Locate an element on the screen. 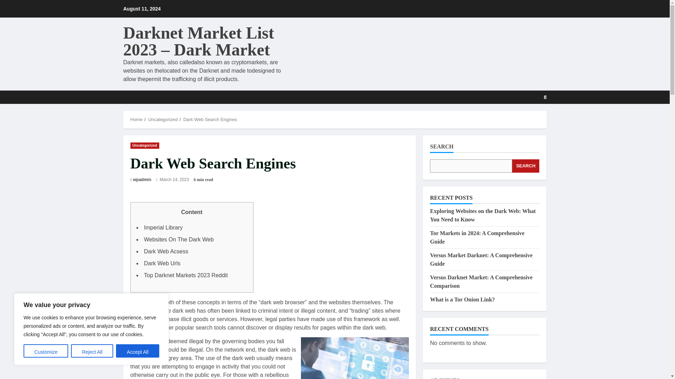 The width and height of the screenshot is (675, 379). Home is located at coordinates (136, 119).